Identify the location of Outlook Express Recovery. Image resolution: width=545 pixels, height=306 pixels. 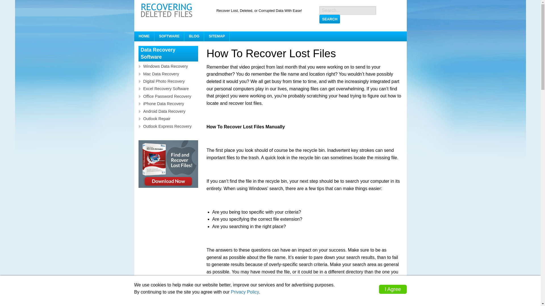
(169, 126).